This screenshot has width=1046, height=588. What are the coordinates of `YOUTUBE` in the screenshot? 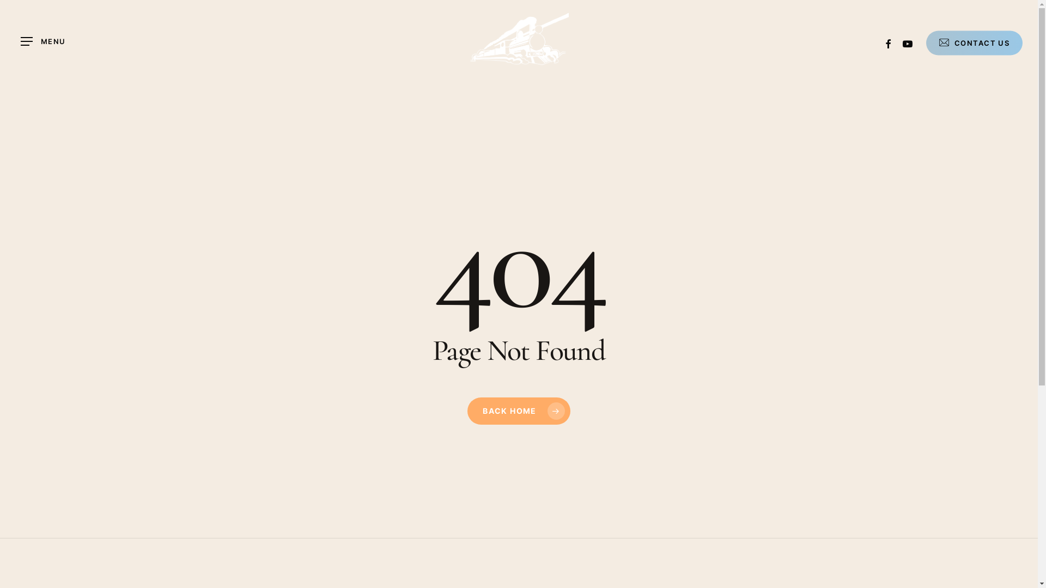 It's located at (908, 42).